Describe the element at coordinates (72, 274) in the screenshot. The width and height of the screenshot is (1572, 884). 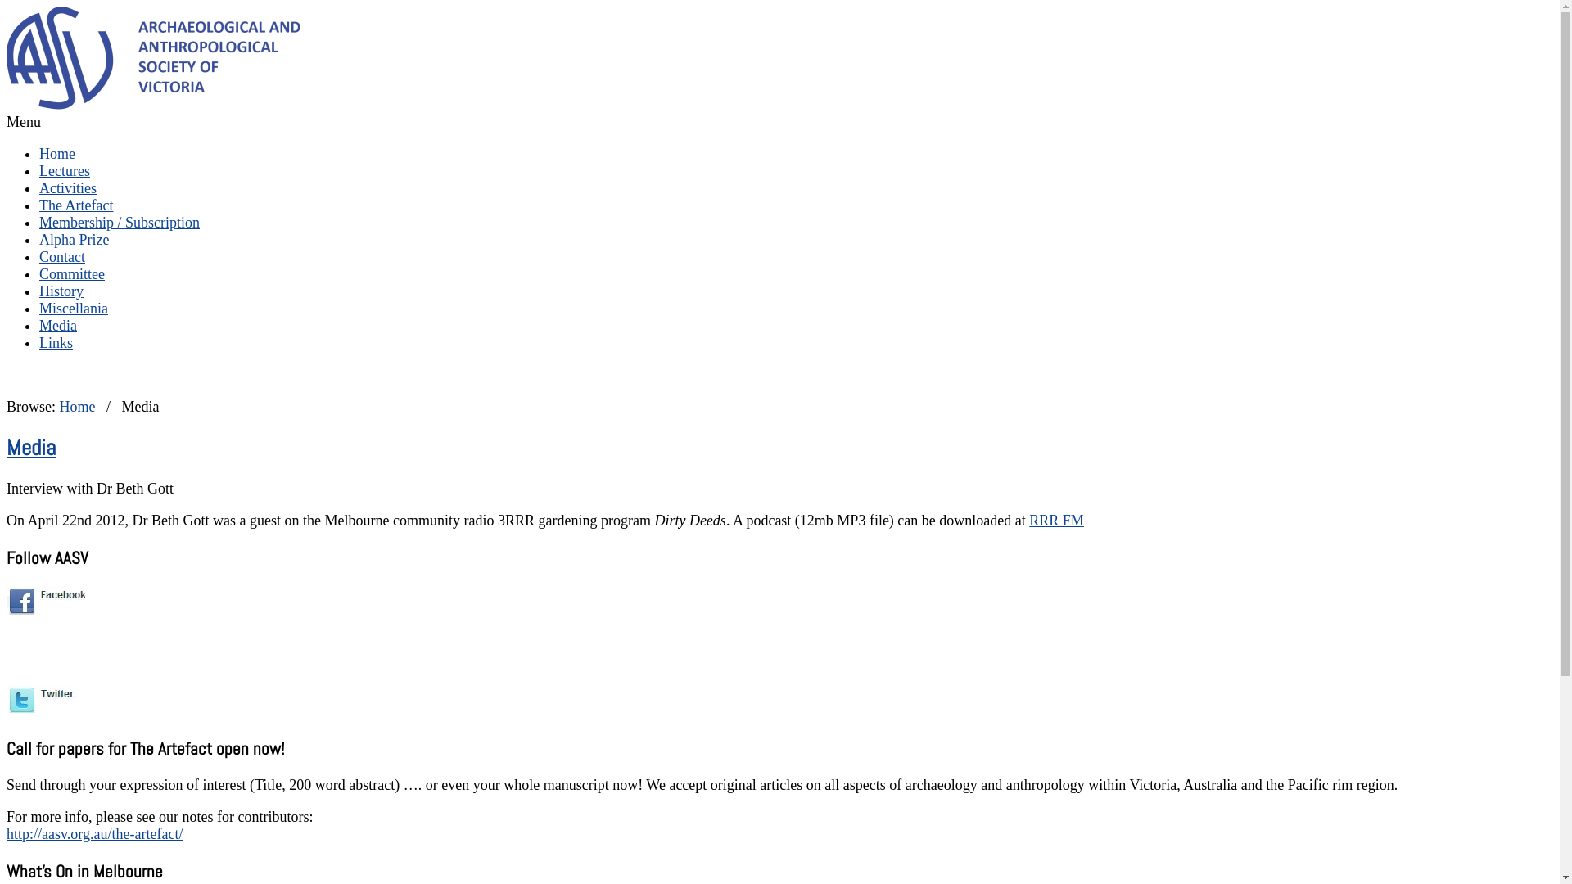
I see `Committee` at that location.